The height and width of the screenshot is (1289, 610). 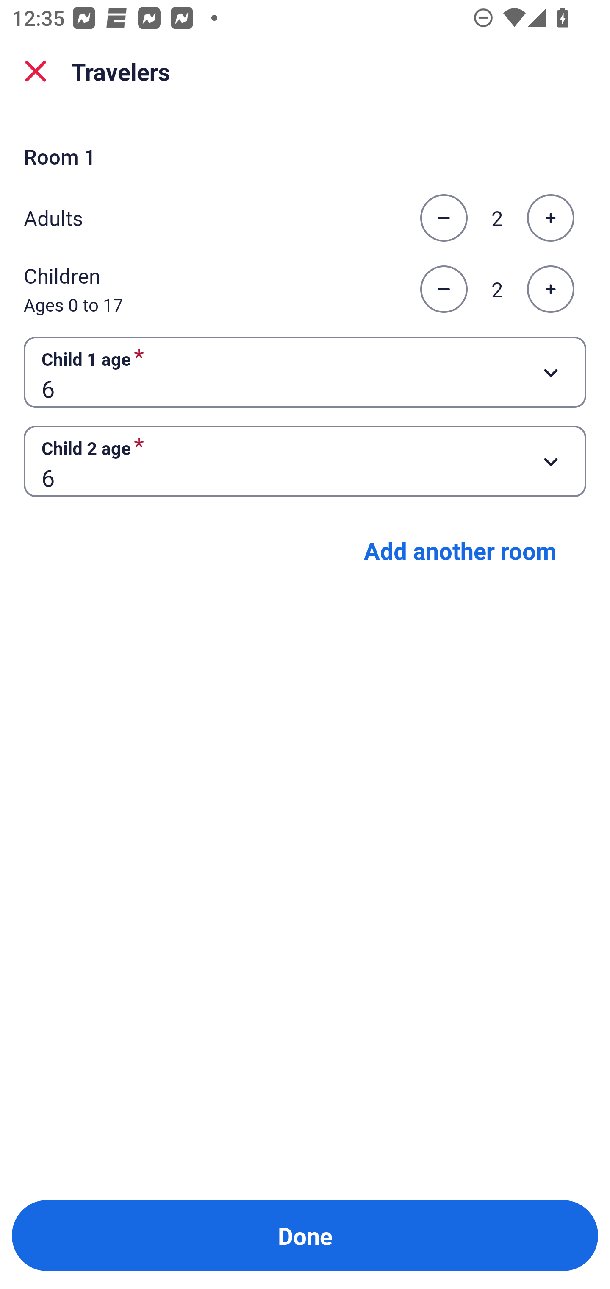 I want to click on close, so click(x=36, y=71).